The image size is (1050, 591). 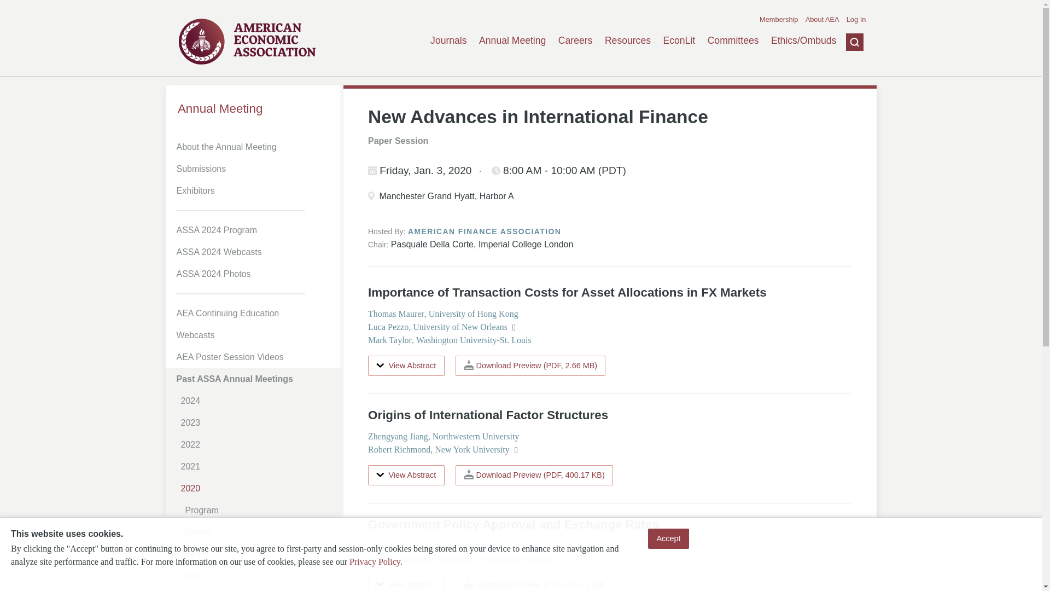 I want to click on 2023, so click(x=258, y=422).